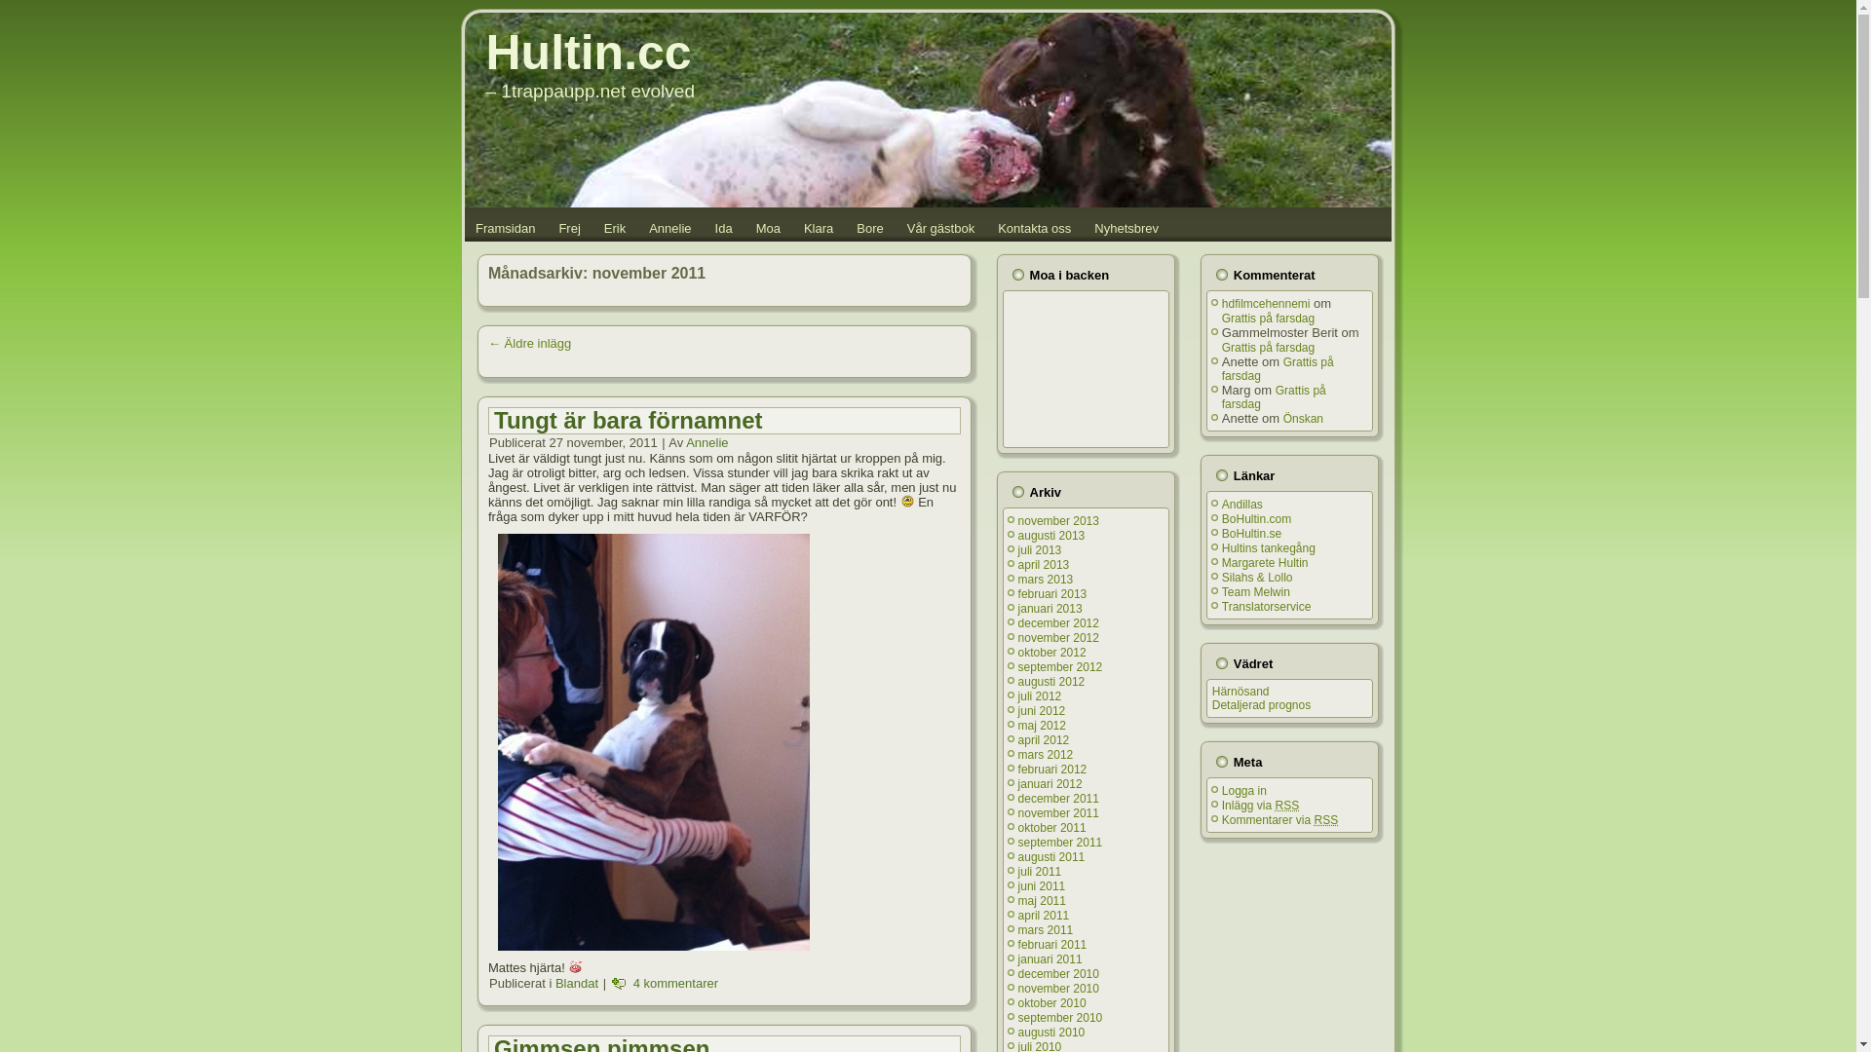 The width and height of the screenshot is (1871, 1052). I want to click on april 2013, so click(1045, 565).